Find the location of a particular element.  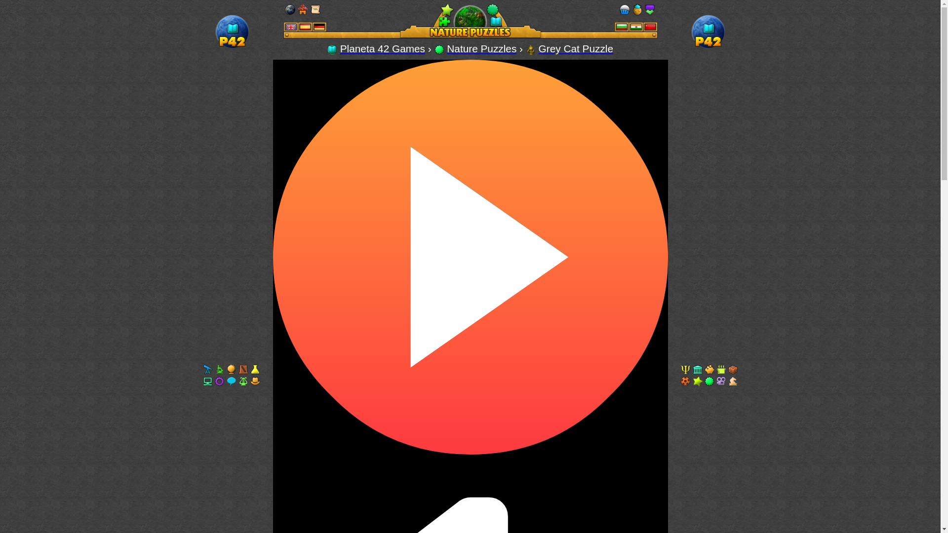

Solve the puzzle is located at coordinates (530, 49).